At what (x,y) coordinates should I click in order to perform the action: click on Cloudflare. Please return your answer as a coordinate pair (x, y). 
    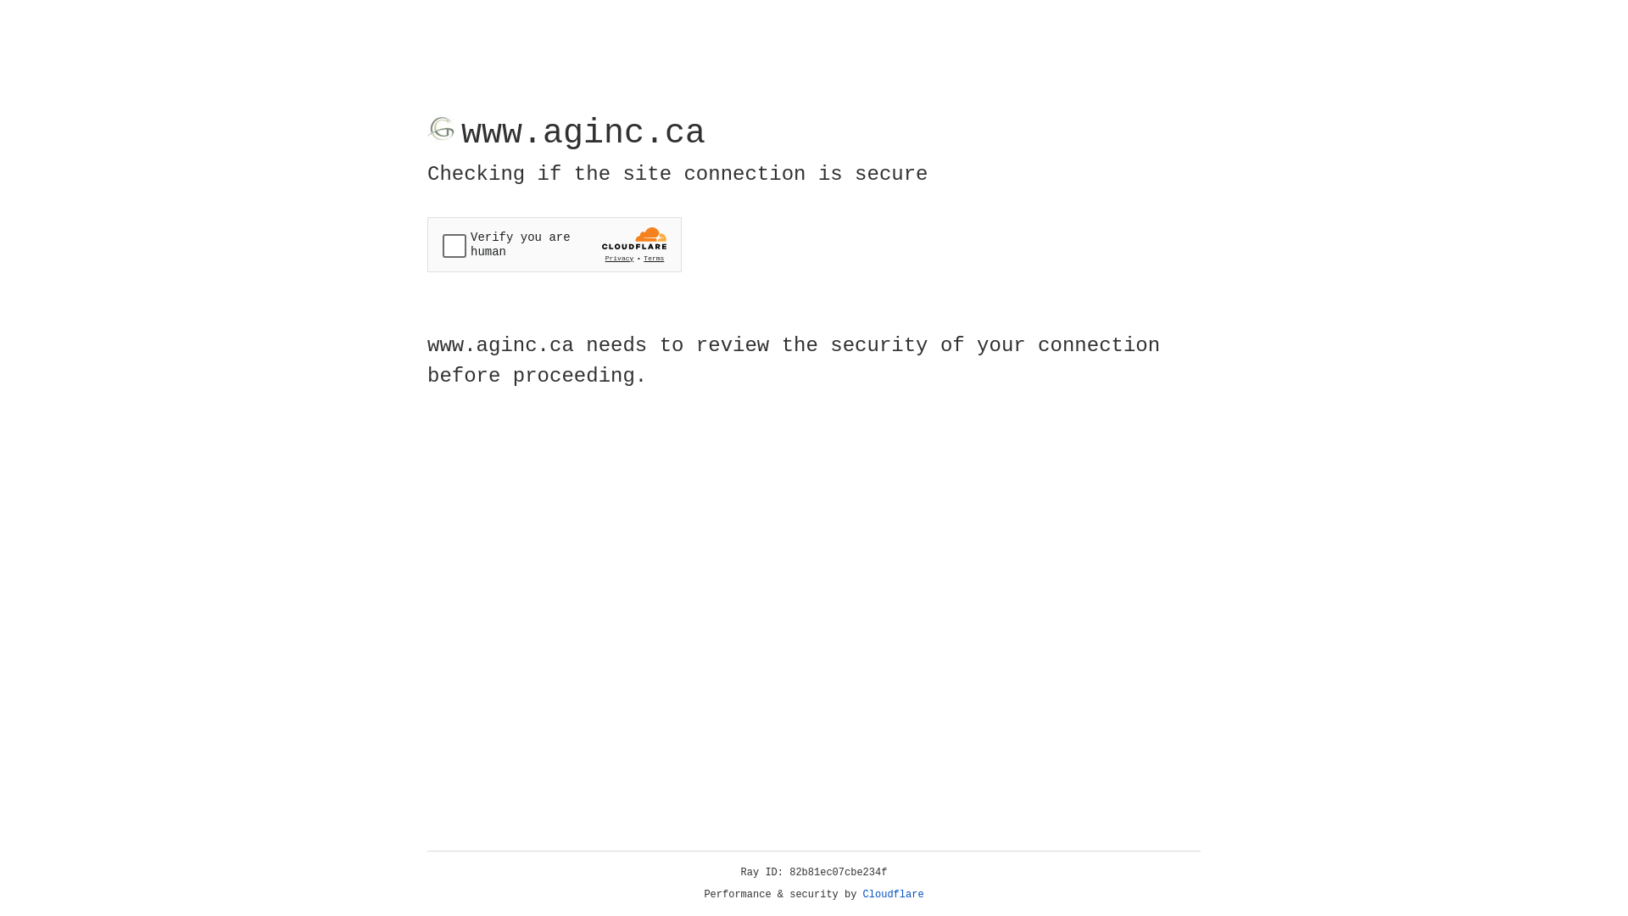
    Looking at the image, I should click on (894, 895).